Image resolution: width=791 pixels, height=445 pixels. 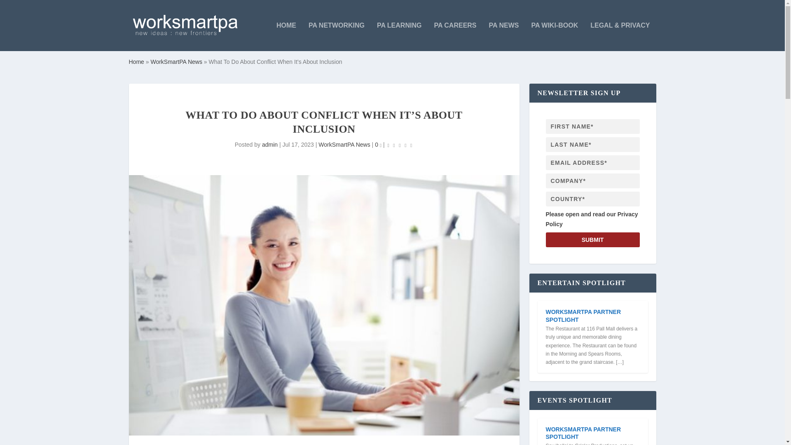 I want to click on Go to worksmartpa., so click(x=136, y=61).